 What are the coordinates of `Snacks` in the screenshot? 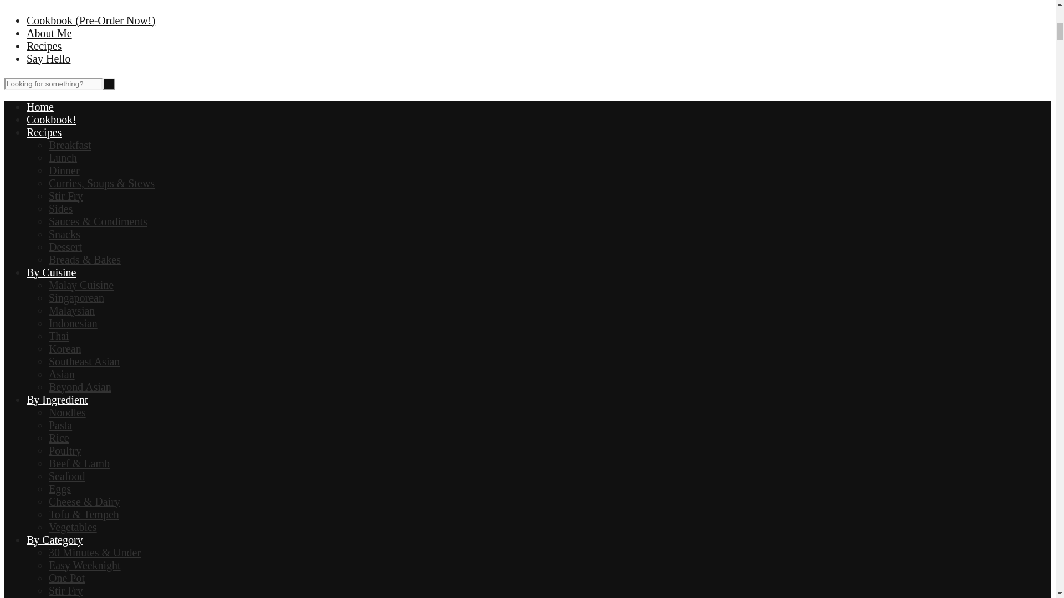 It's located at (64, 234).